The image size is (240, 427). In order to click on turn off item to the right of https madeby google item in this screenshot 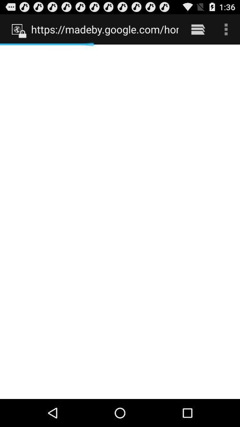, I will do `click(197, 29)`.